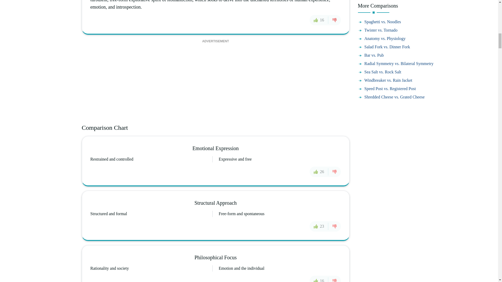  Describe the element at coordinates (319, 226) in the screenshot. I see `23` at that location.